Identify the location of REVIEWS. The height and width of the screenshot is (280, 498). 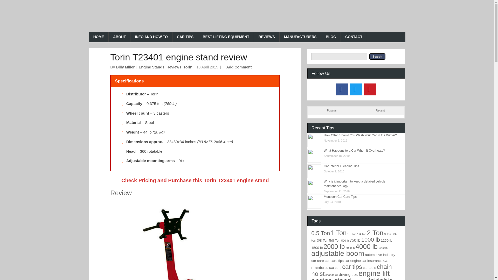
(267, 37).